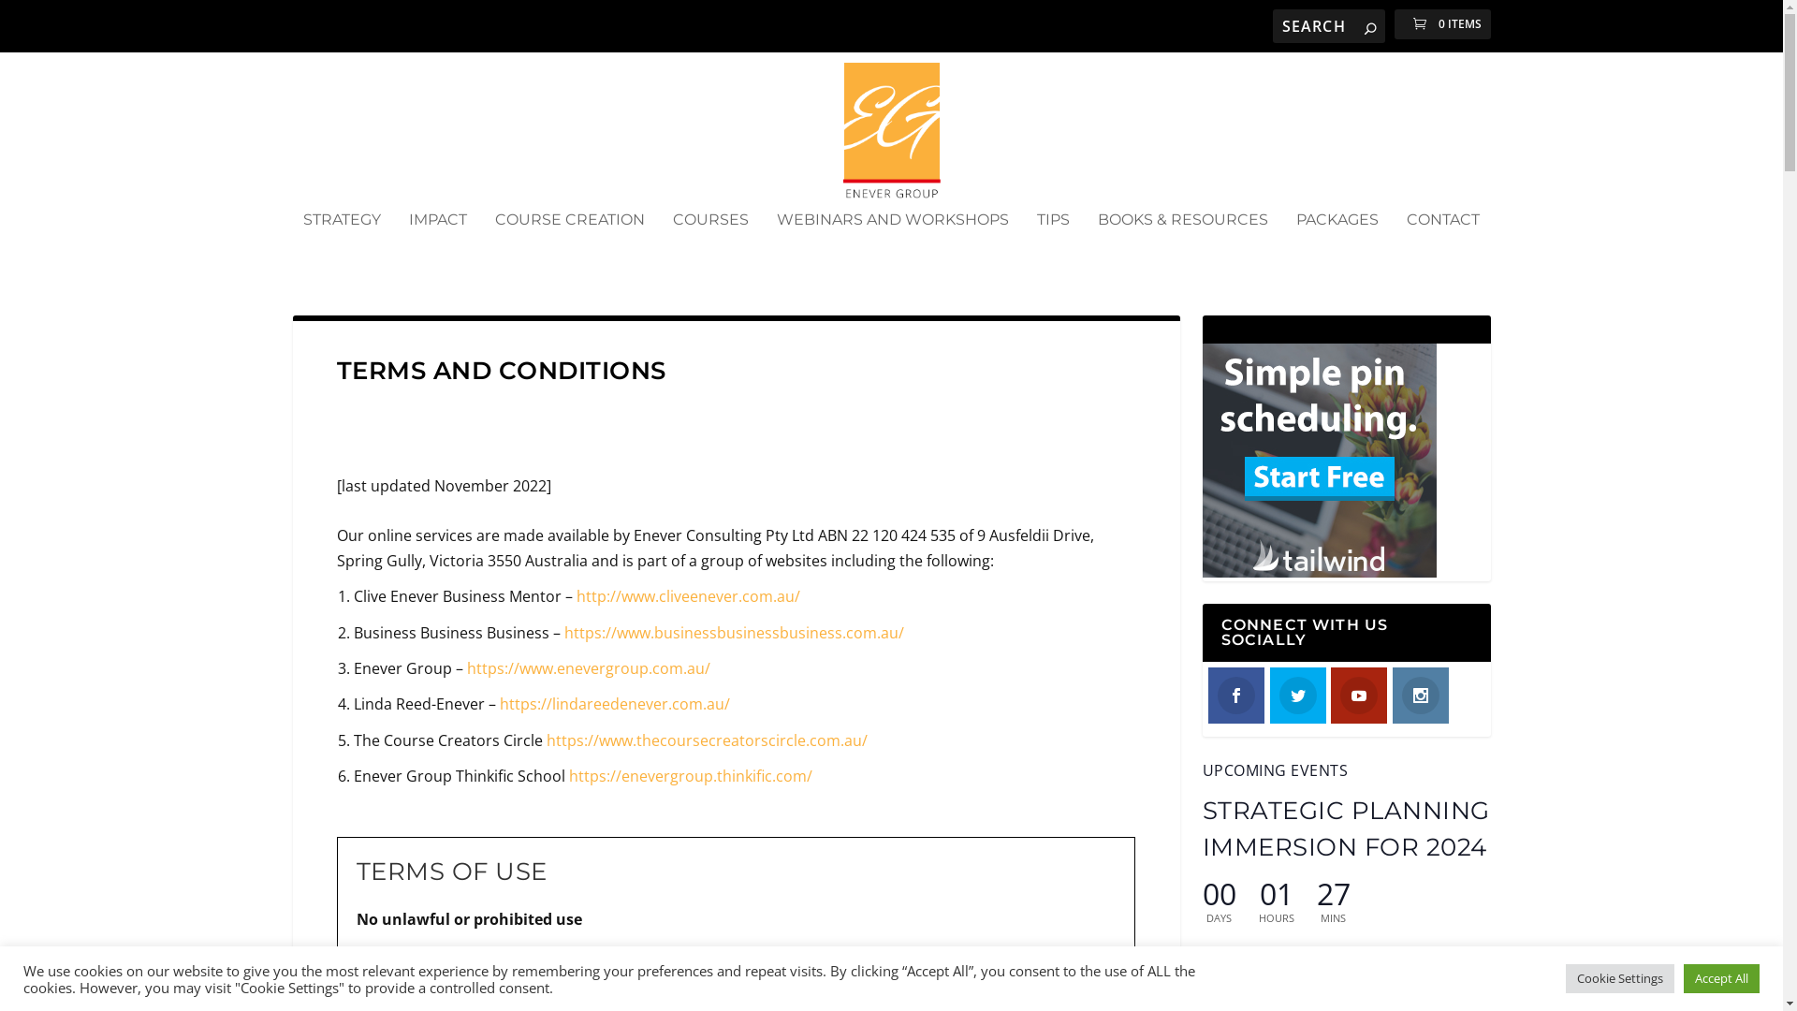  Describe the element at coordinates (343, 245) in the screenshot. I see `STRATEGY` at that location.